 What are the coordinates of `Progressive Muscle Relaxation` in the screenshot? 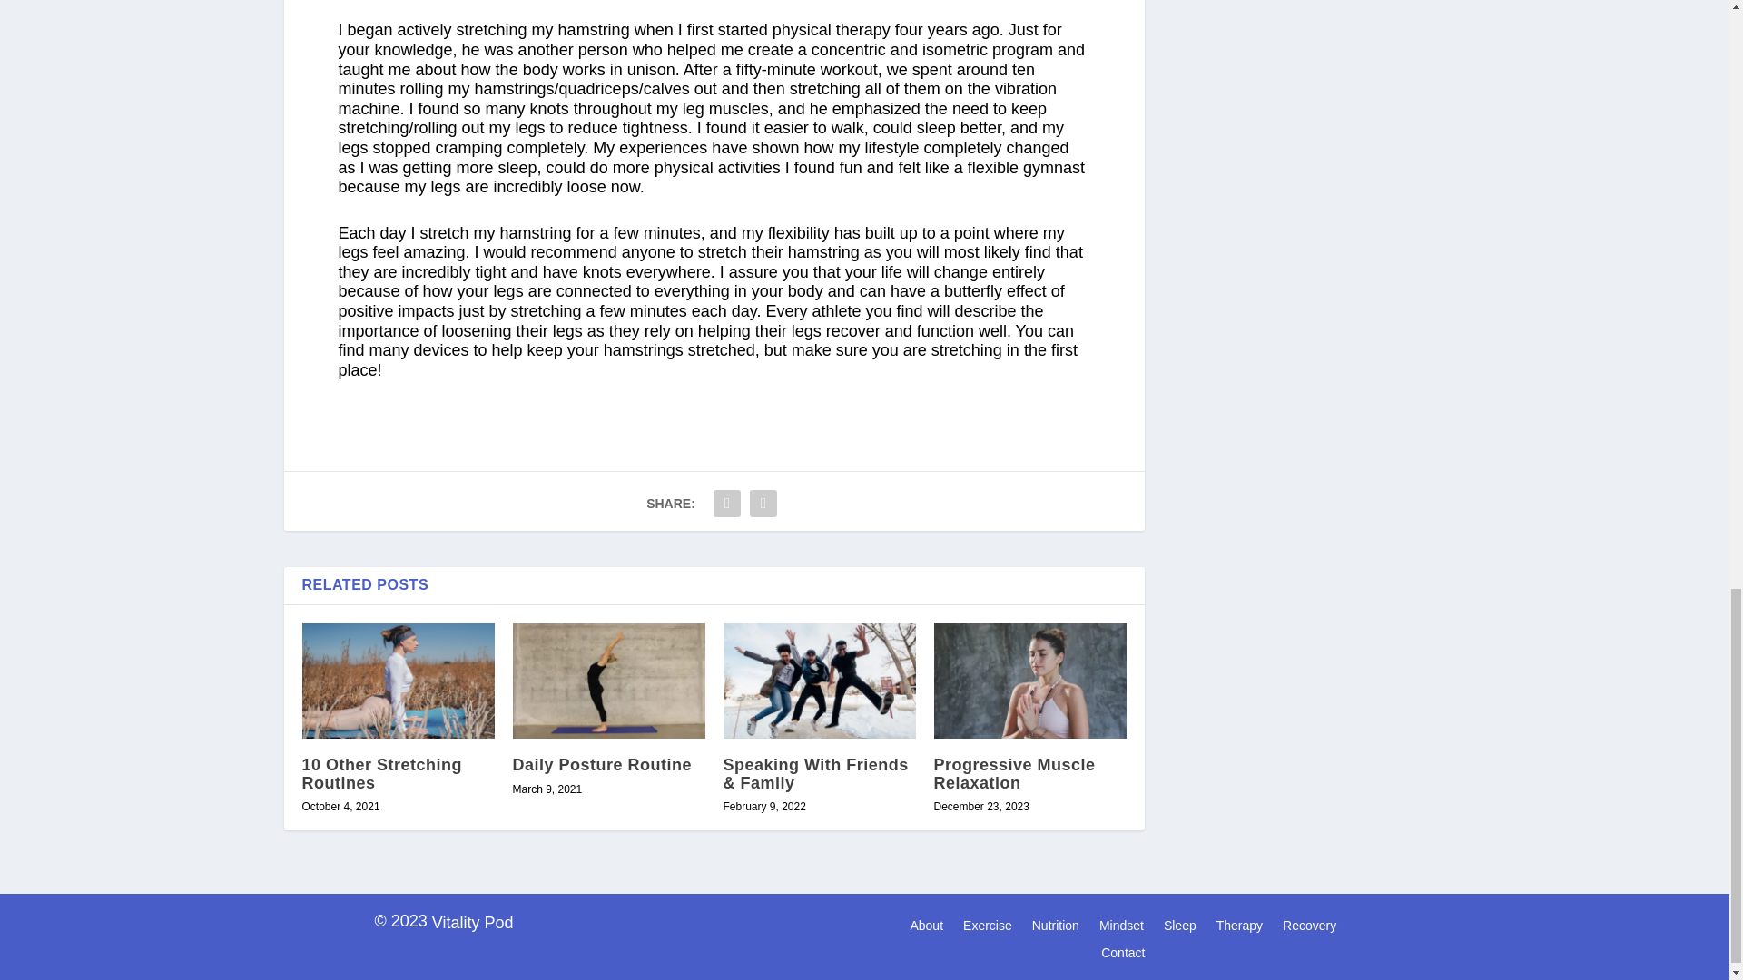 It's located at (1029, 681).